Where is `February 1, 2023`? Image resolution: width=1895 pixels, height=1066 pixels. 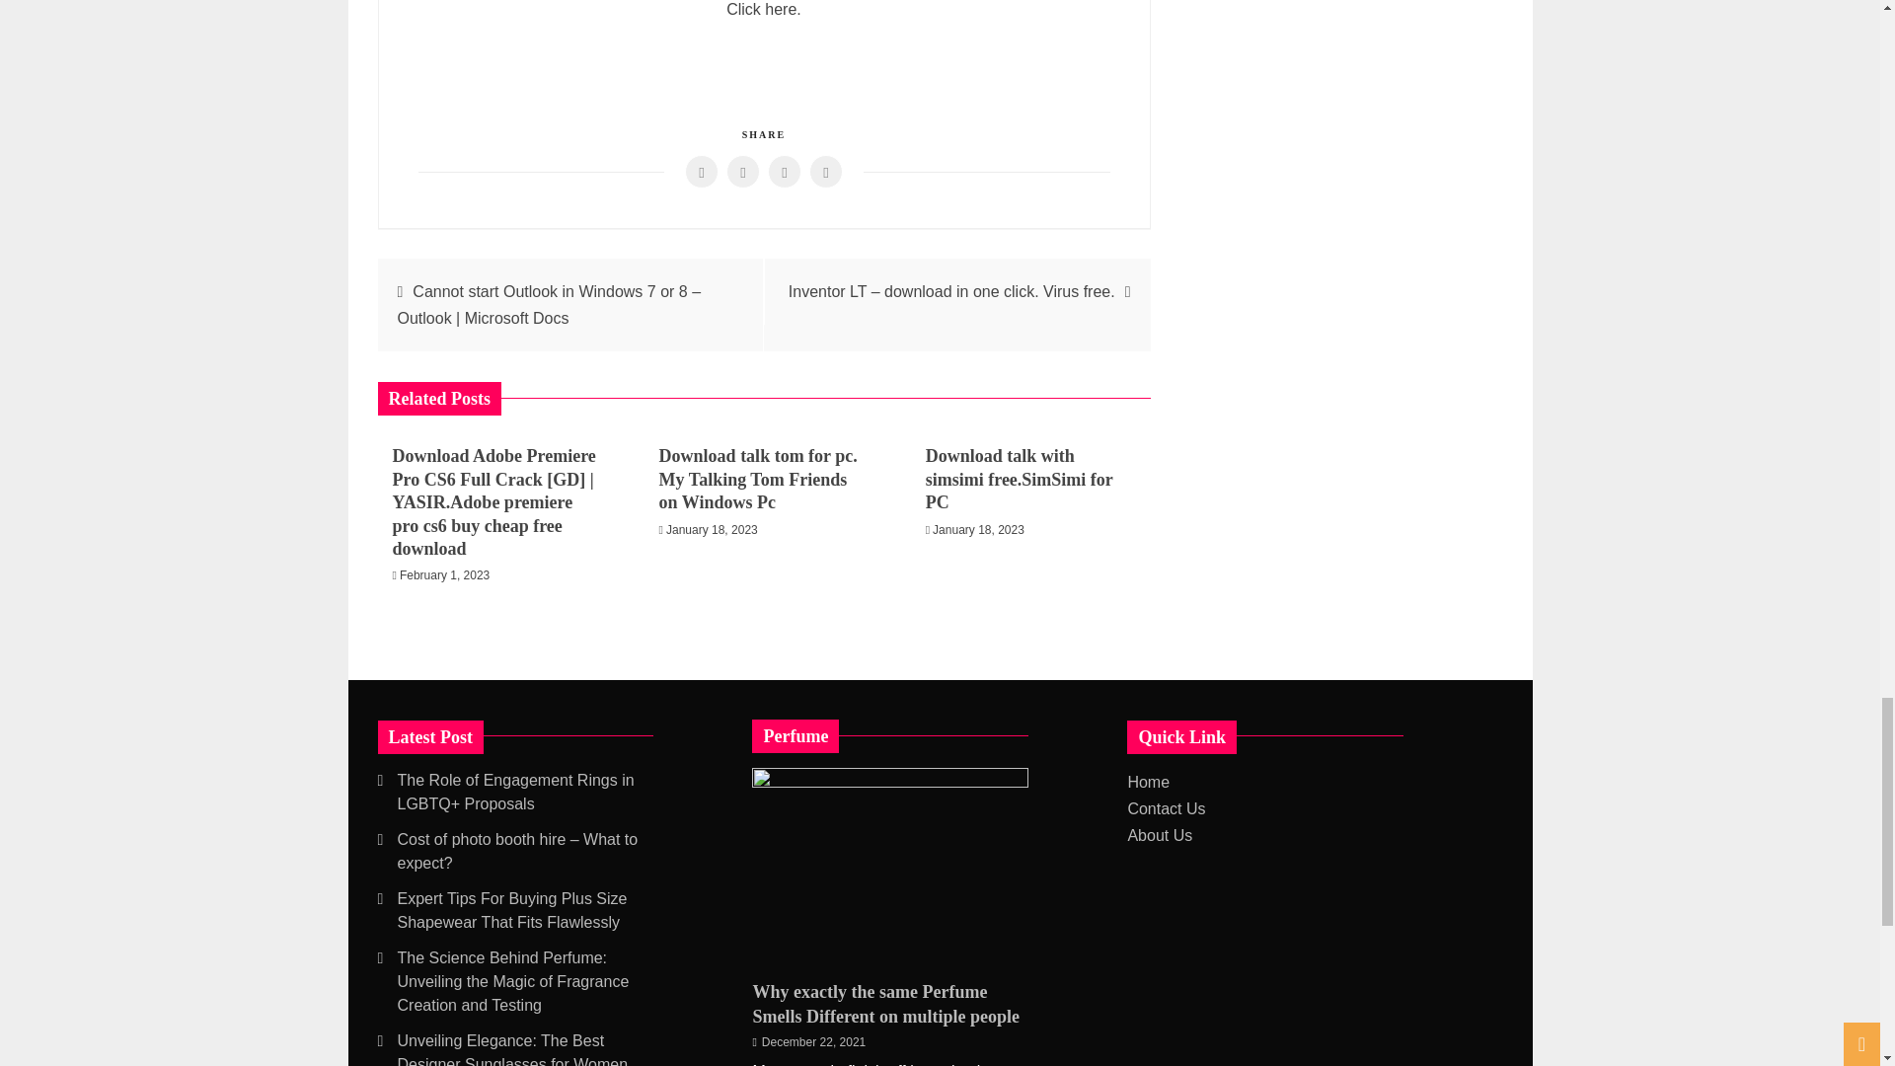
February 1, 2023 is located at coordinates (444, 574).